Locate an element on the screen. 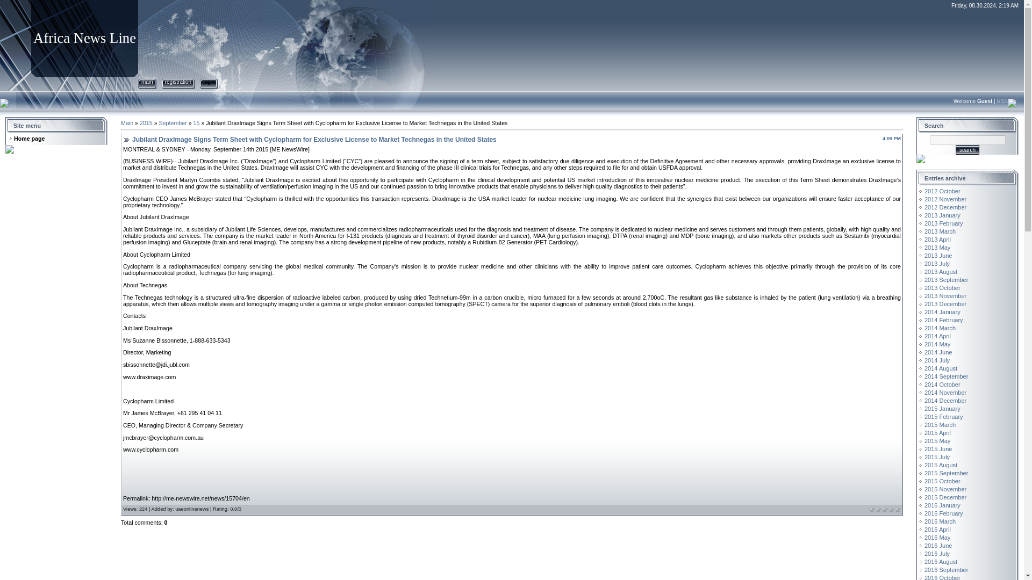  2014 September is located at coordinates (946, 376).